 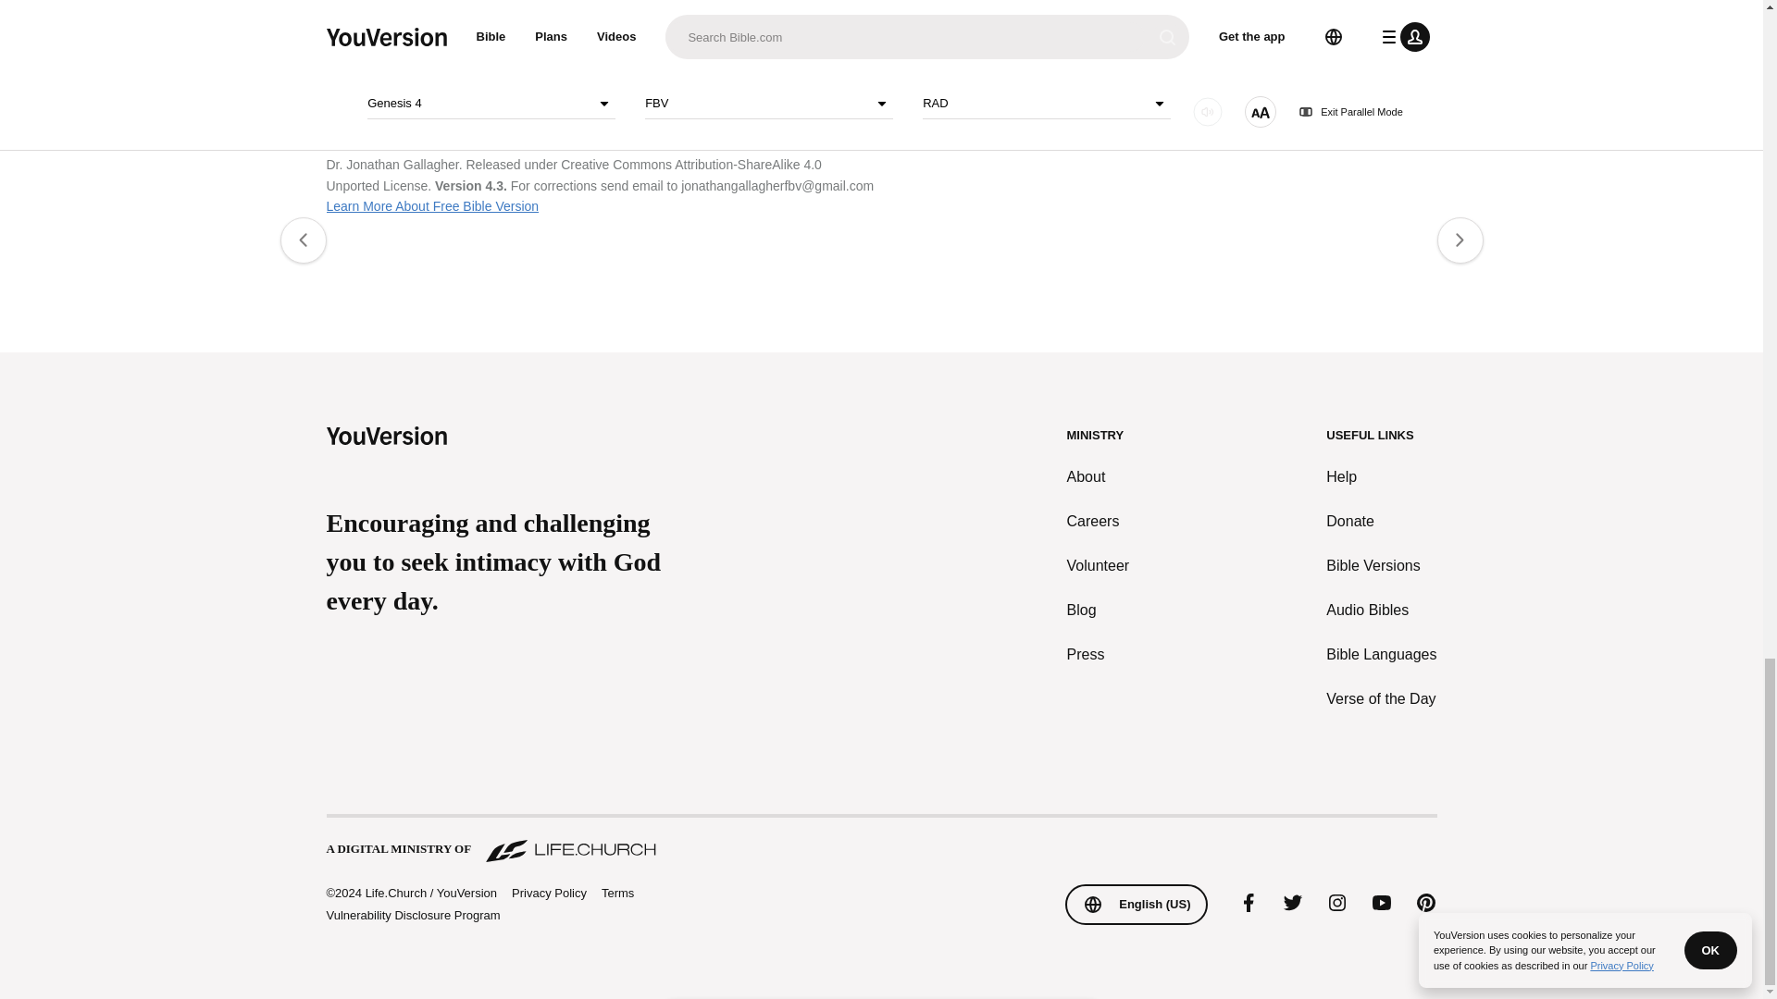 What do you see at coordinates (431, 205) in the screenshot?
I see `Learn More About Free Bible Version` at bounding box center [431, 205].